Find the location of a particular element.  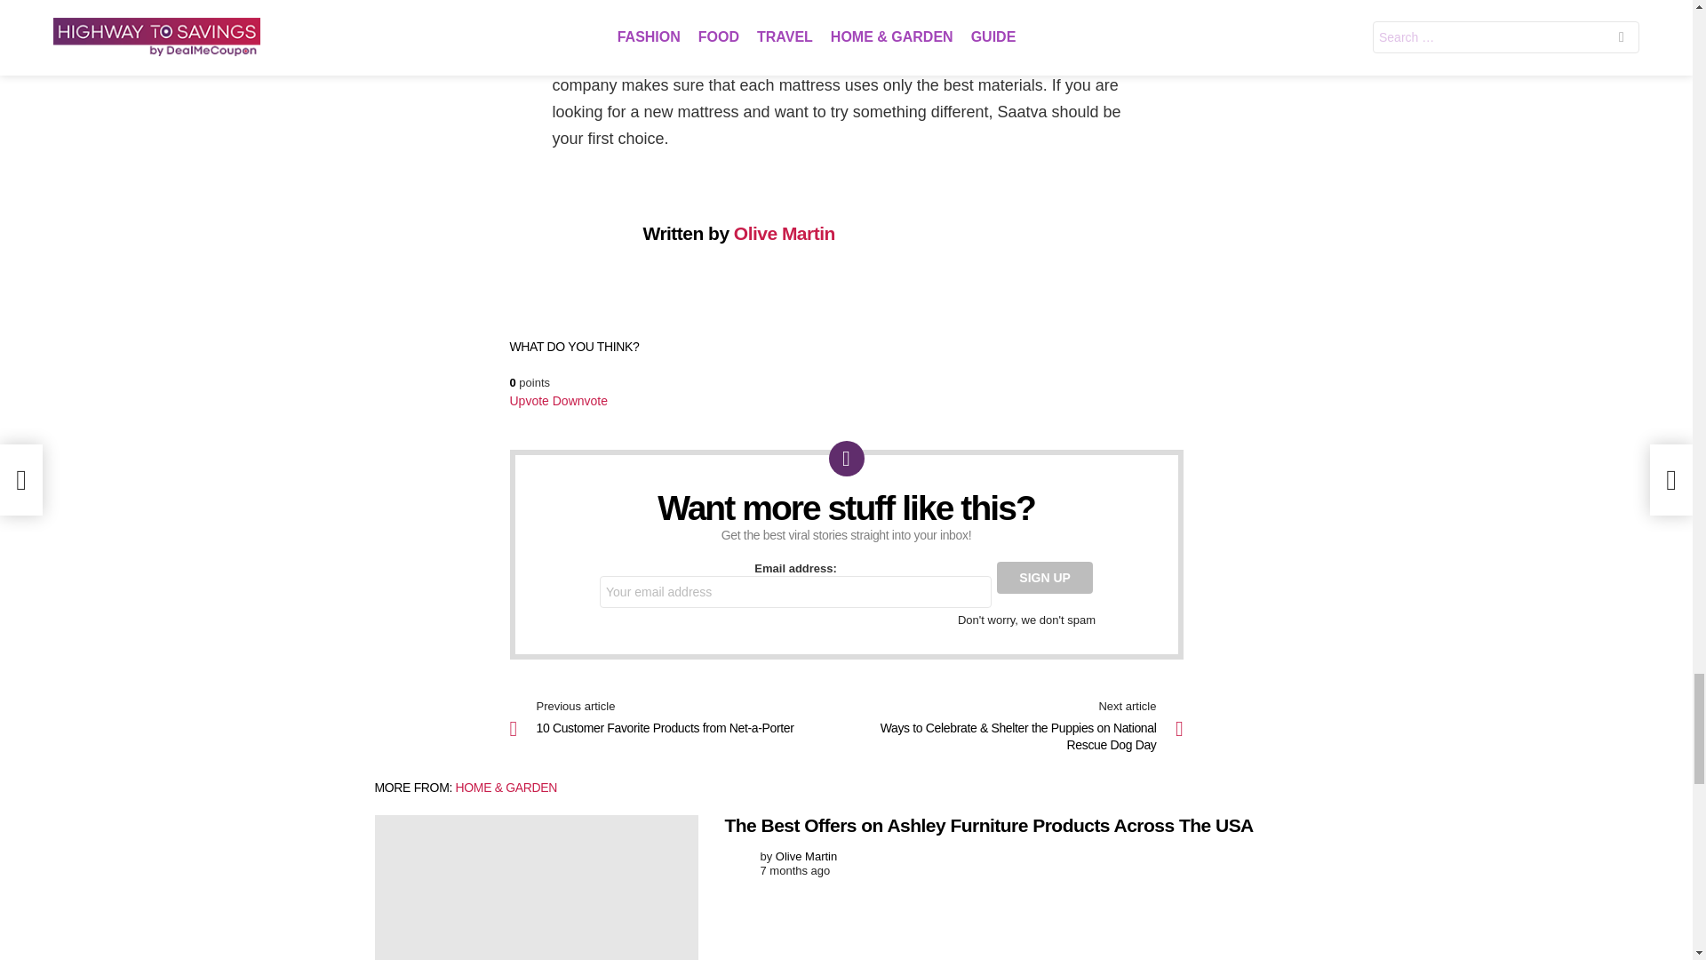

Upvote is located at coordinates (530, 400).